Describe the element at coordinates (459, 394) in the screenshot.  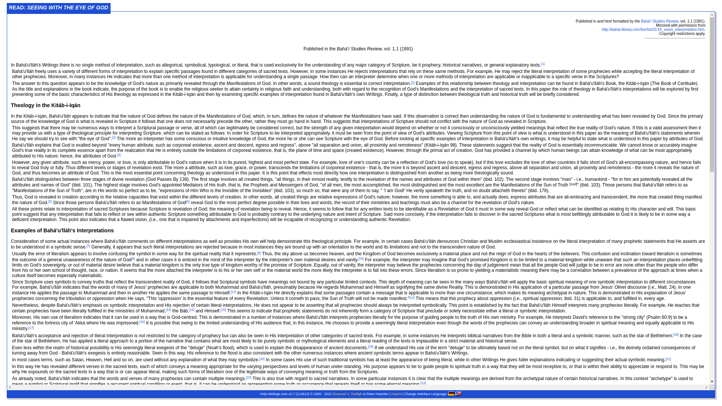
I see `EN` at that location.